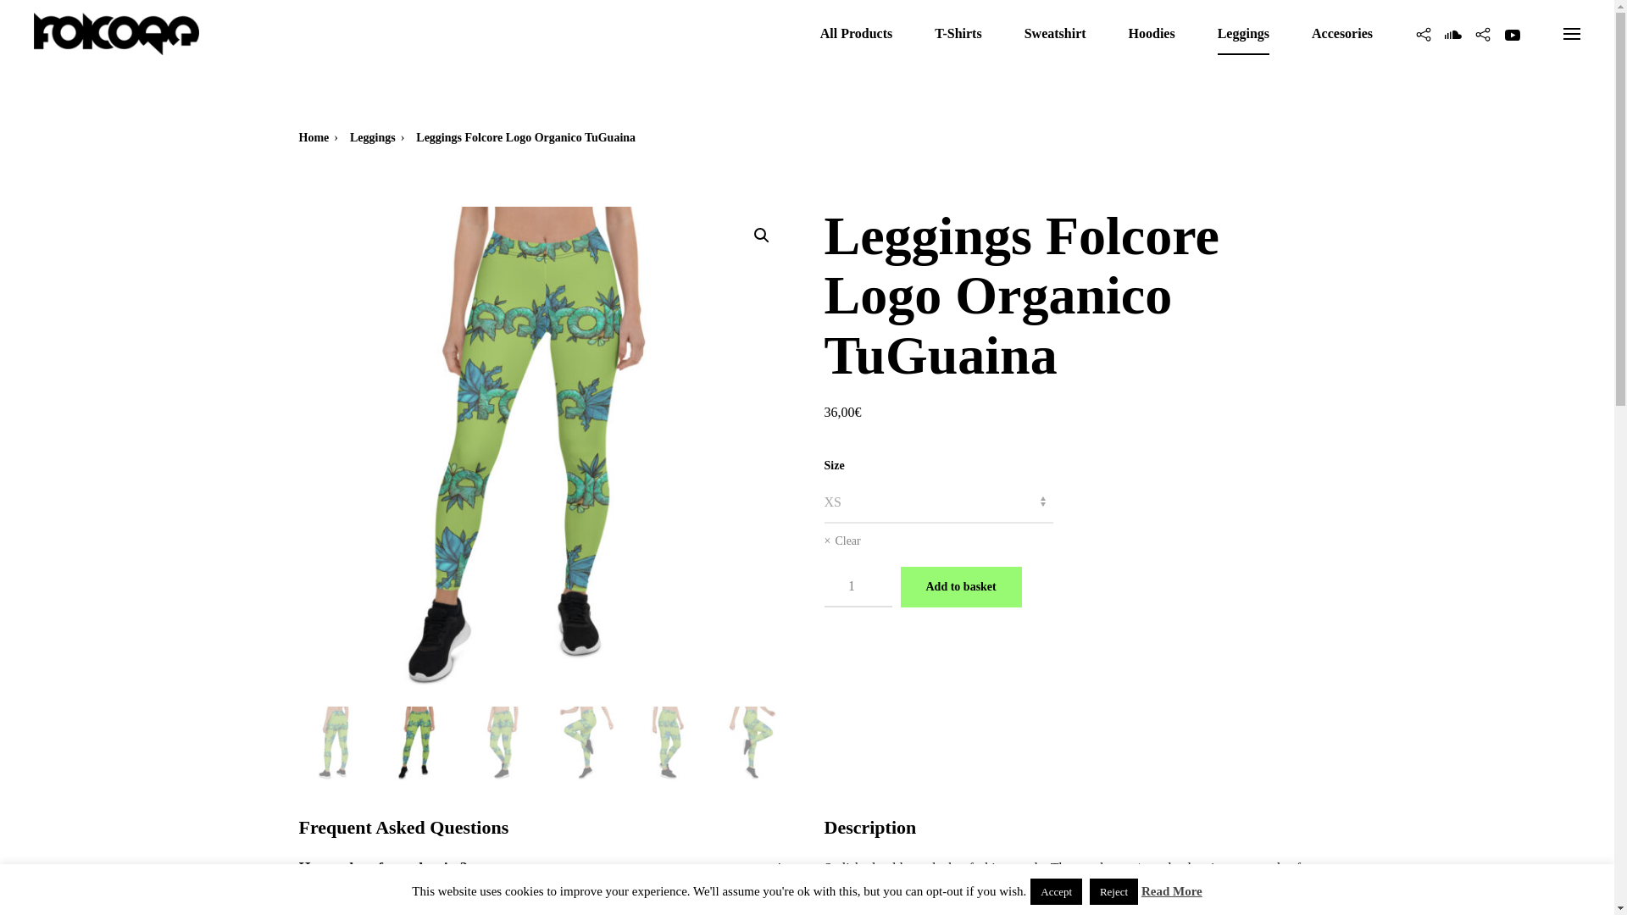  I want to click on All Products, so click(856, 34).